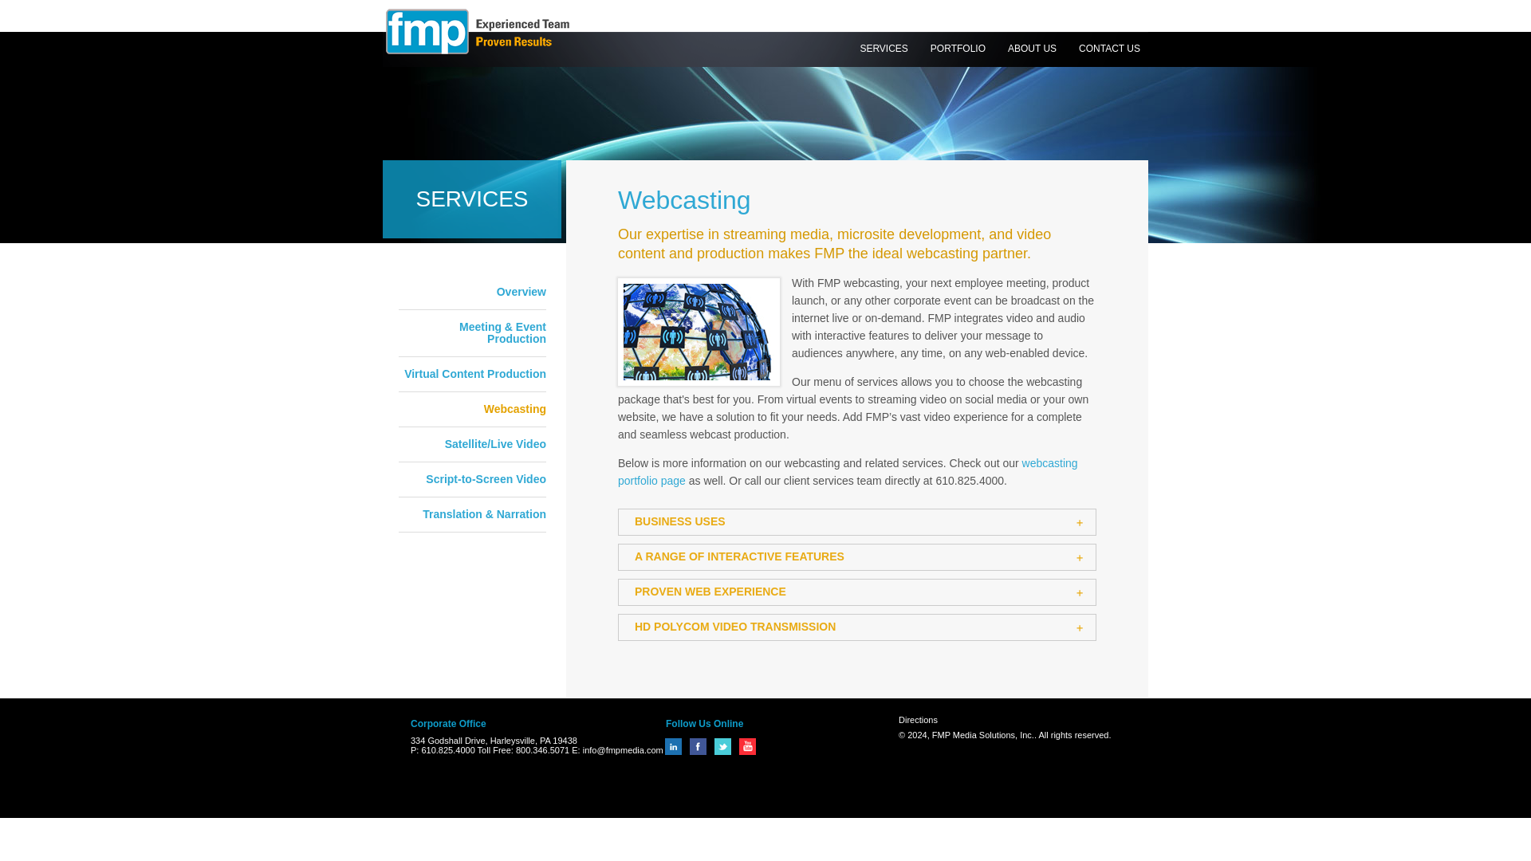 This screenshot has height=861, width=1531. Describe the element at coordinates (922, 720) in the screenshot. I see `Directions` at that location.